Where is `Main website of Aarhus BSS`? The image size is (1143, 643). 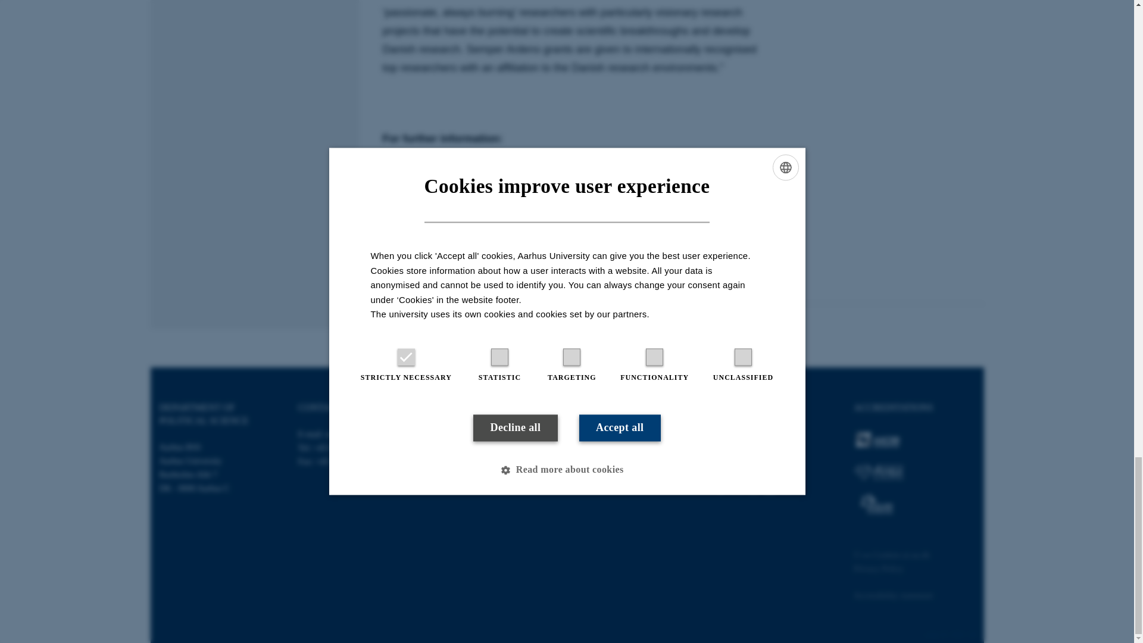 Main website of Aarhus BSS is located at coordinates (739, 433).